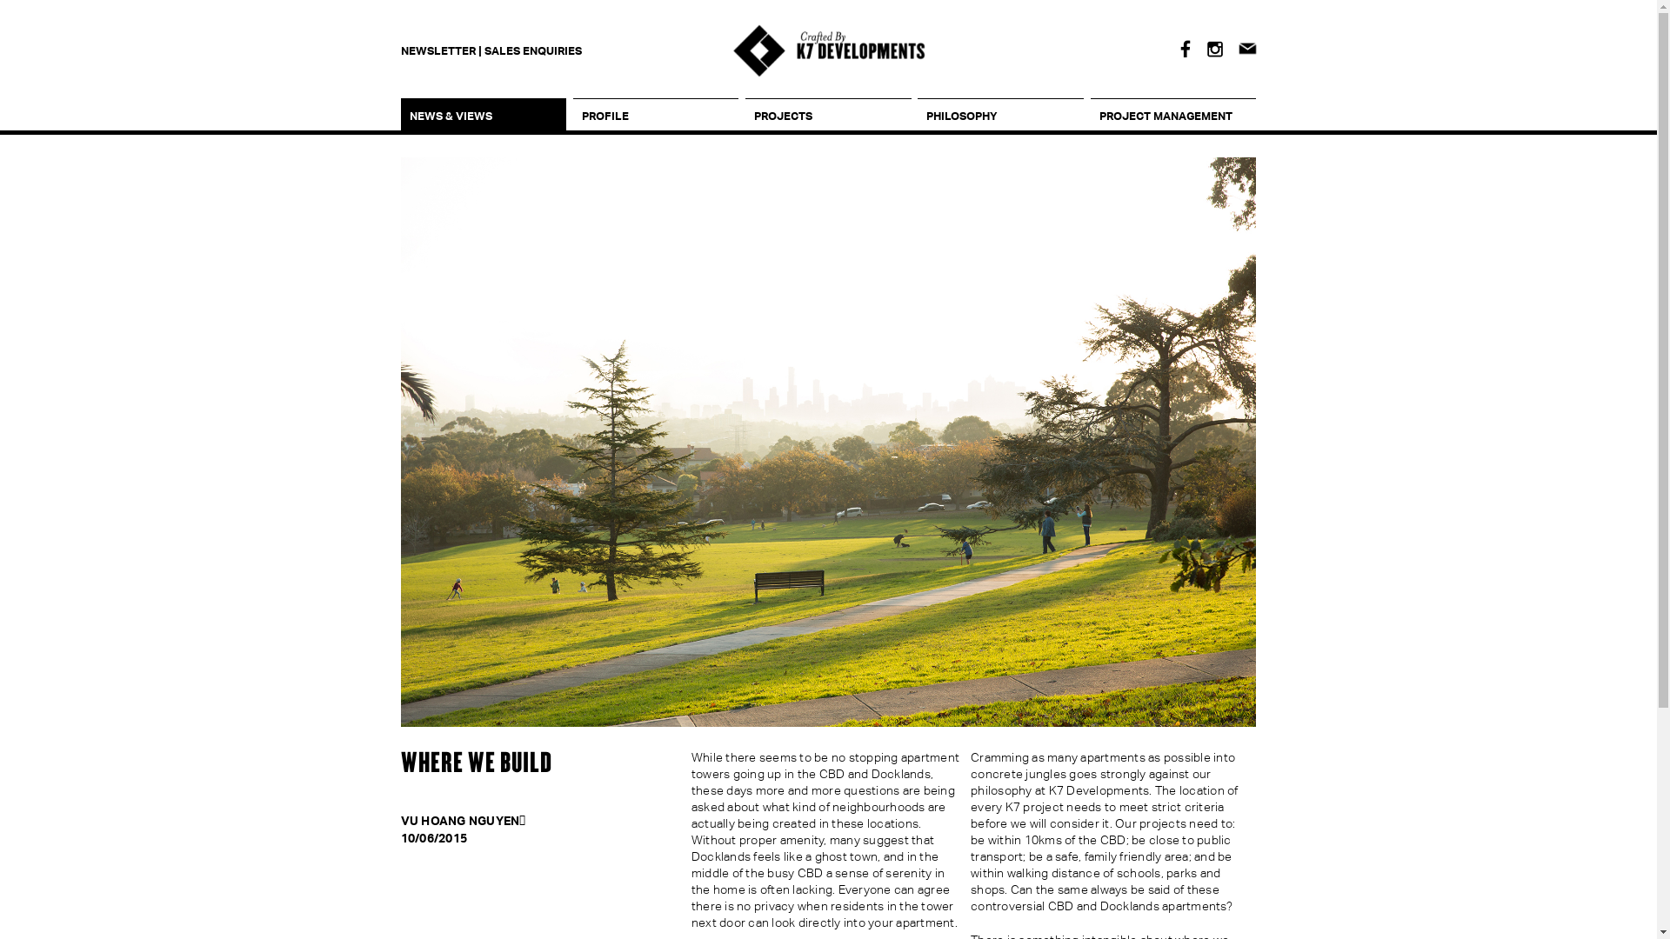 The image size is (1670, 939). Describe the element at coordinates (476, 763) in the screenshot. I see `WHERE WE BUILD` at that location.